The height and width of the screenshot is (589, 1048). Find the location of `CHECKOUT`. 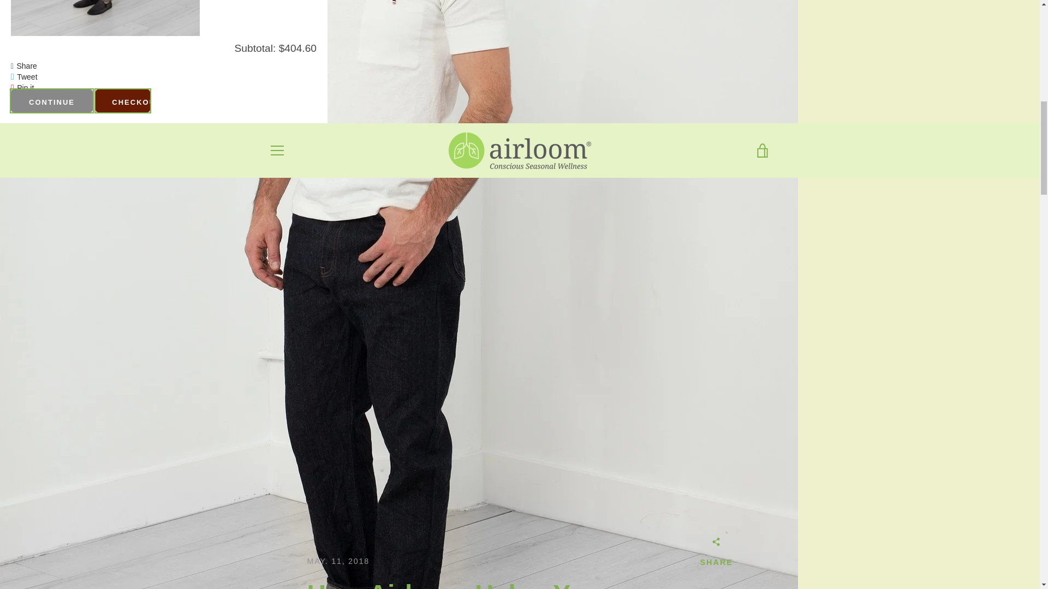

CHECKOUT is located at coordinates (122, 101).